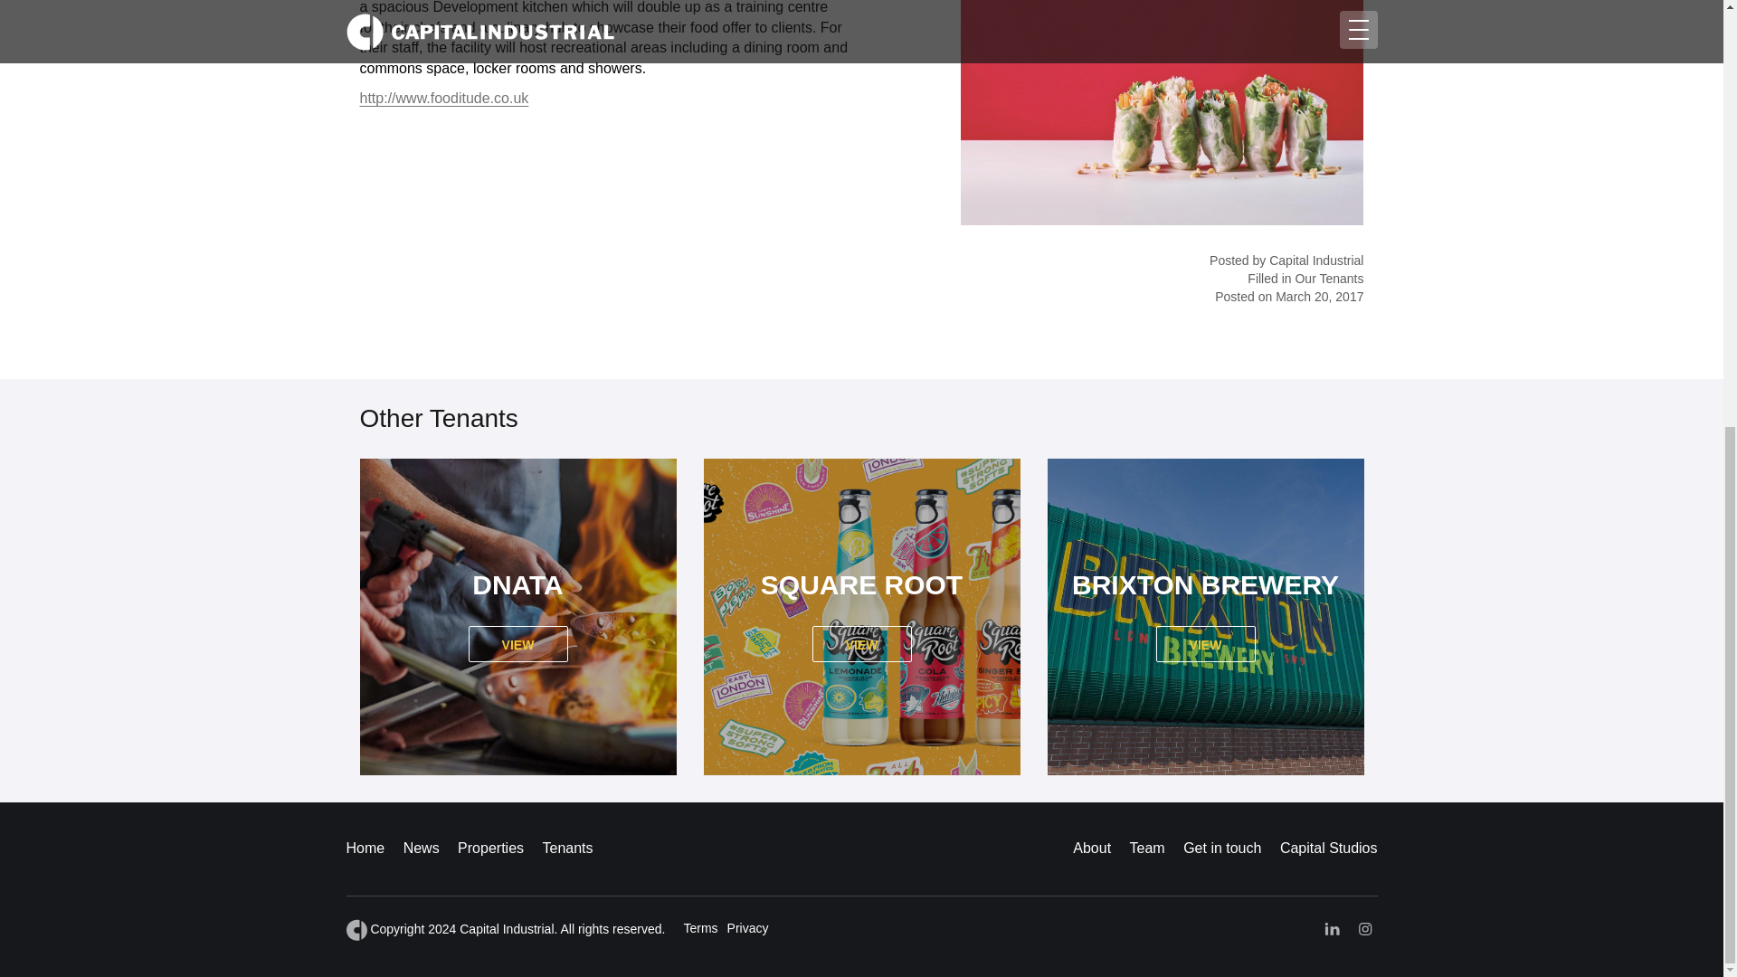  Describe the element at coordinates (1328, 848) in the screenshot. I see `Capital Studios` at that location.